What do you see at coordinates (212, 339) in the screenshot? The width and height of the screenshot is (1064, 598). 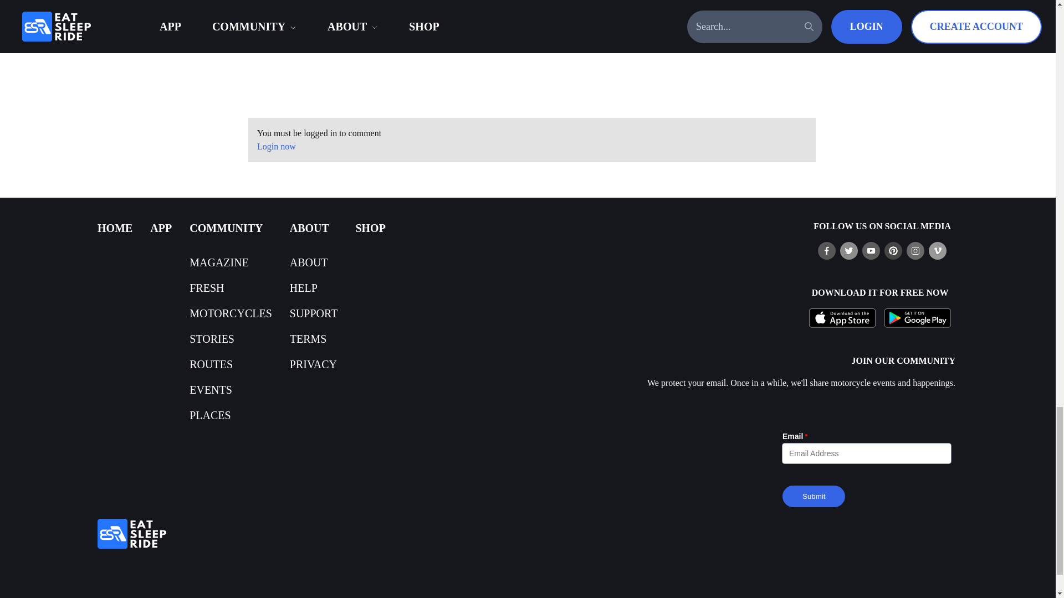 I see `Stories` at bounding box center [212, 339].